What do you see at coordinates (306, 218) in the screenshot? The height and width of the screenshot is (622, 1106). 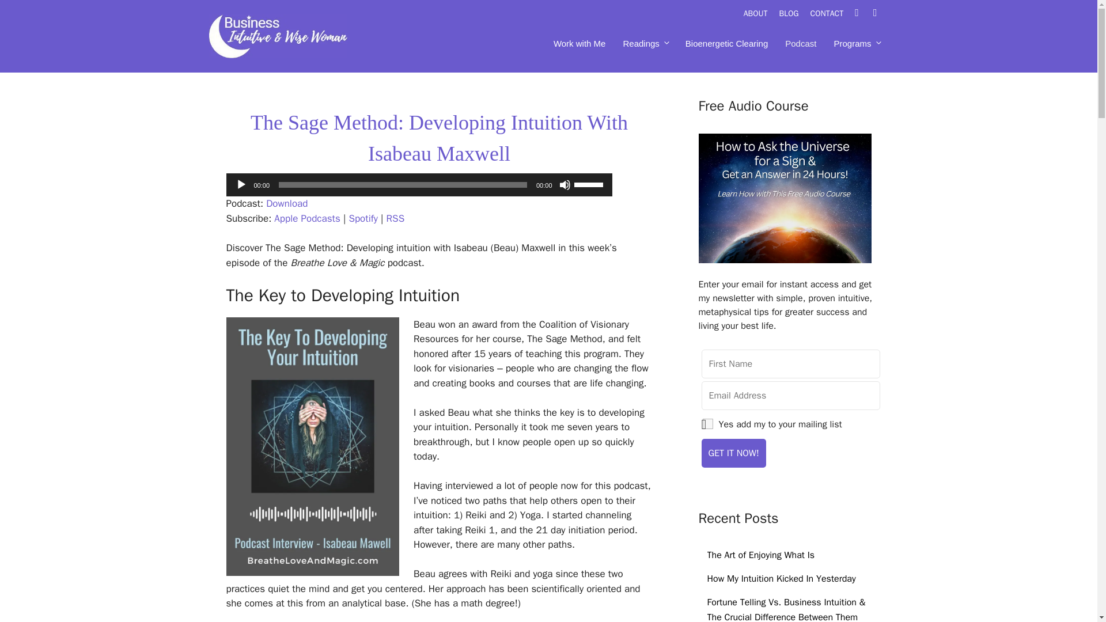 I see `Subscribe on Apple Podcasts` at bounding box center [306, 218].